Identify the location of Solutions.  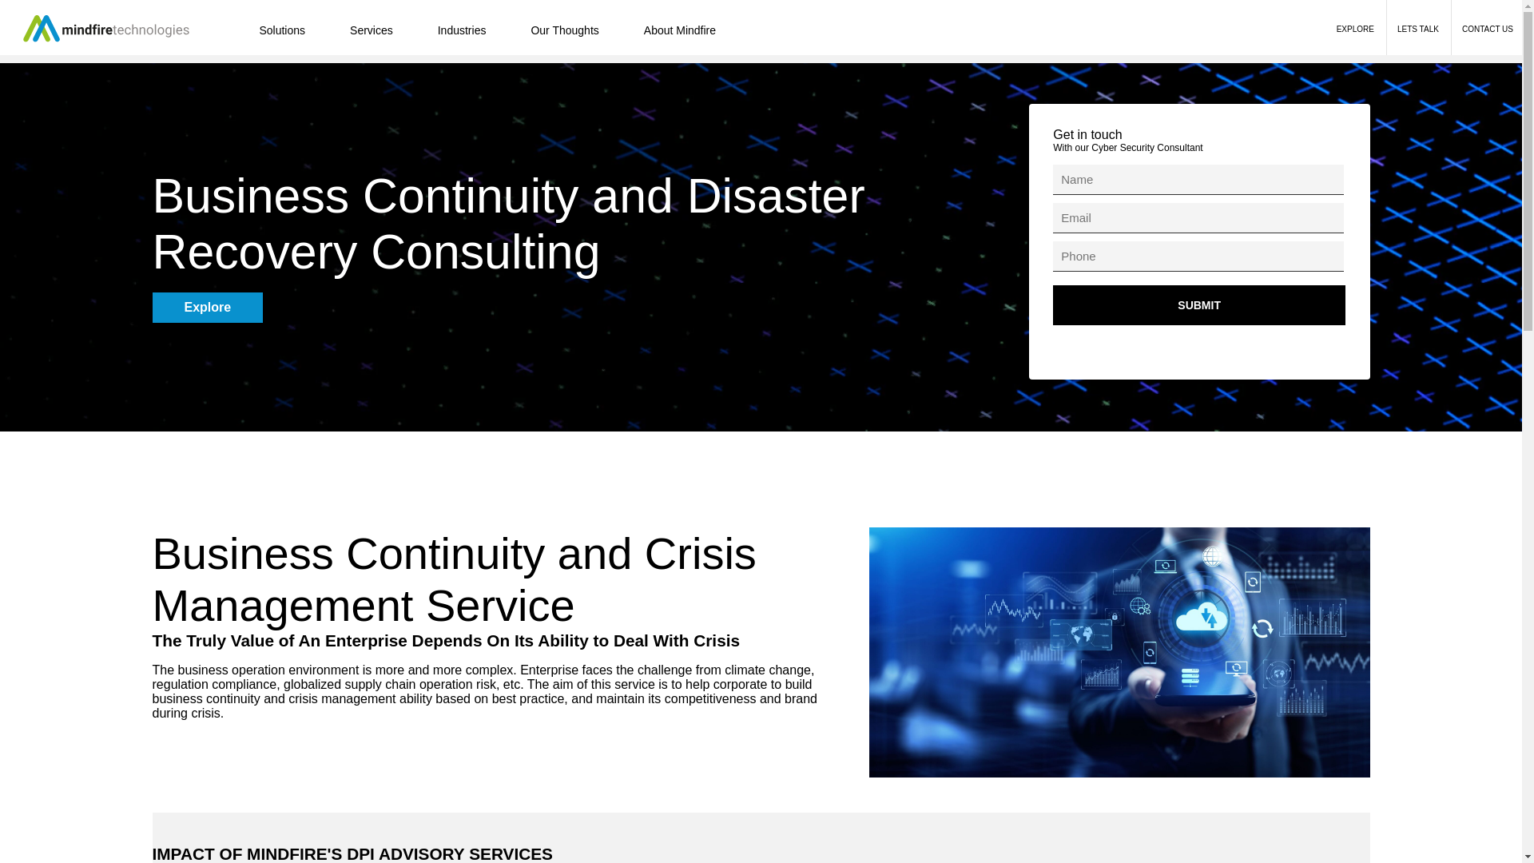
(281, 30).